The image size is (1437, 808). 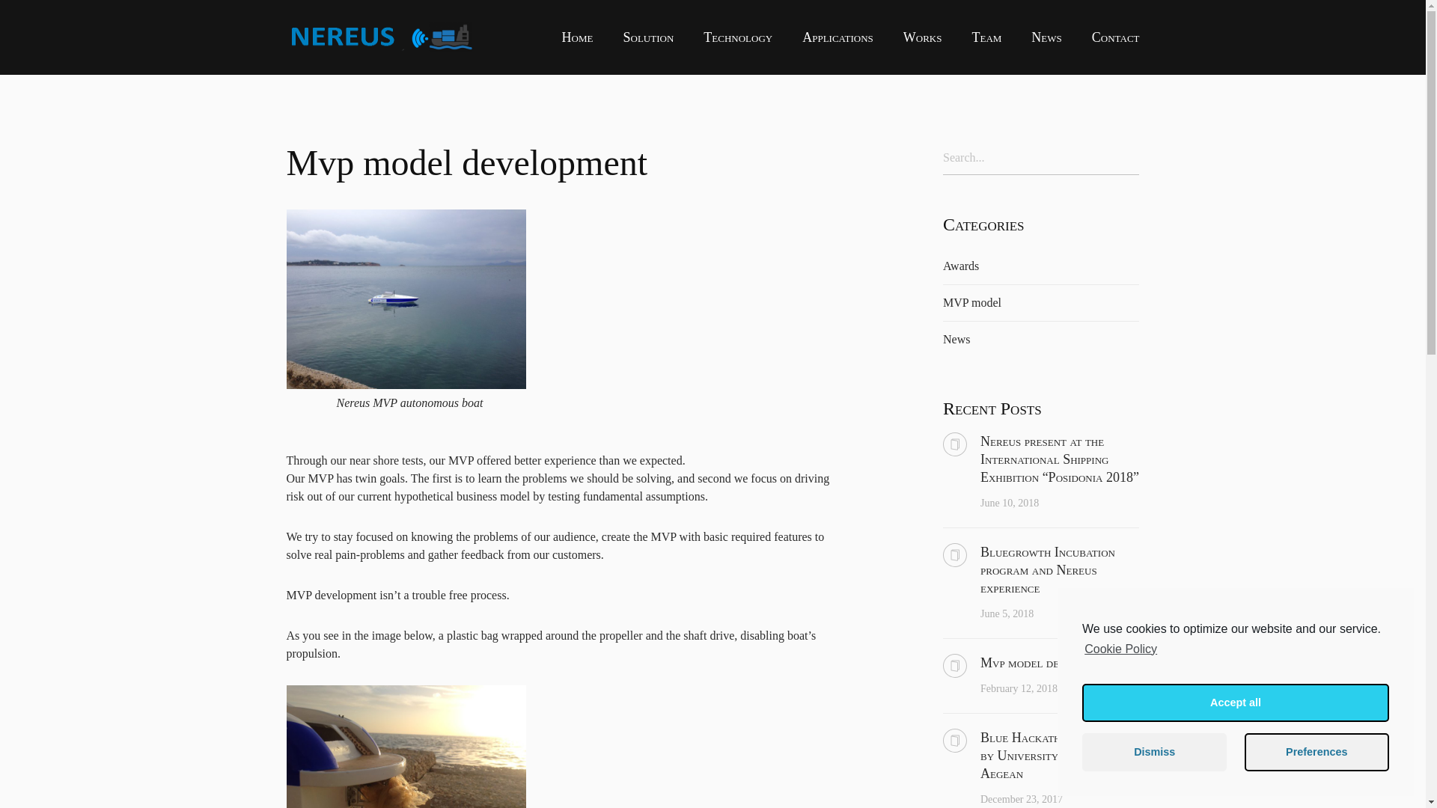 What do you see at coordinates (1060, 756) in the screenshot?
I see `Blue Hackathon 2017 by University of the Aegean` at bounding box center [1060, 756].